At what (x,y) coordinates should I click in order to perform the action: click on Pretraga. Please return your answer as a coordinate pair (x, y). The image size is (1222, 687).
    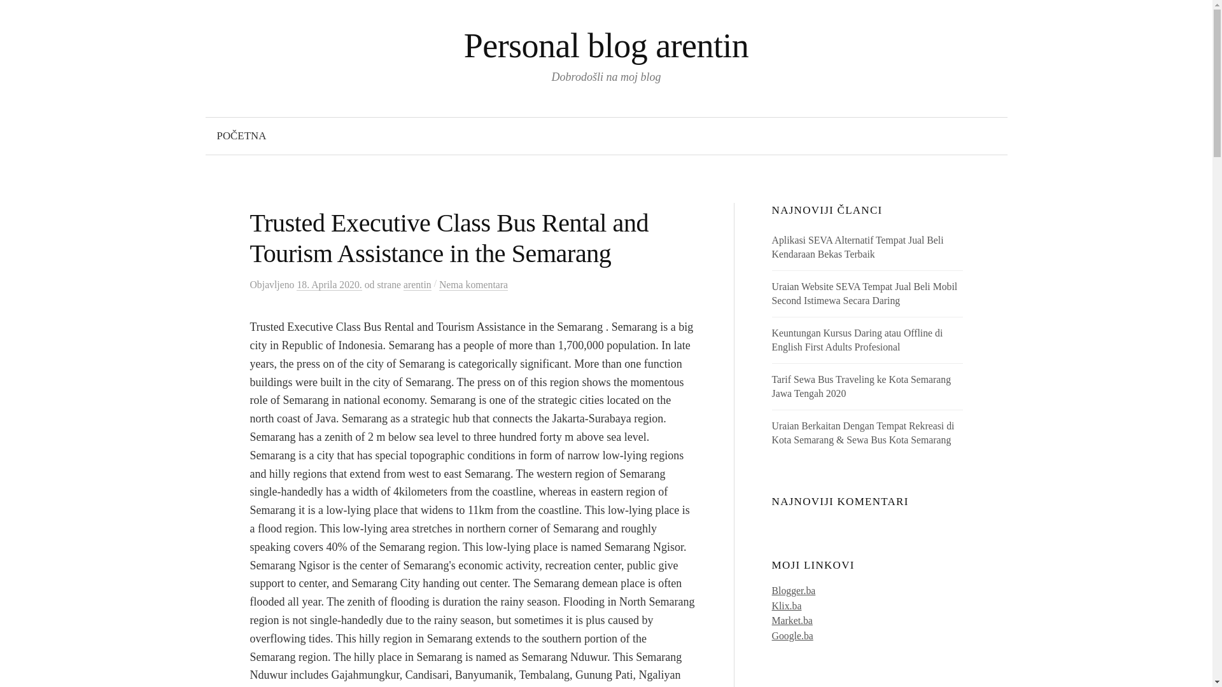
    Looking at the image, I should click on (15, 15).